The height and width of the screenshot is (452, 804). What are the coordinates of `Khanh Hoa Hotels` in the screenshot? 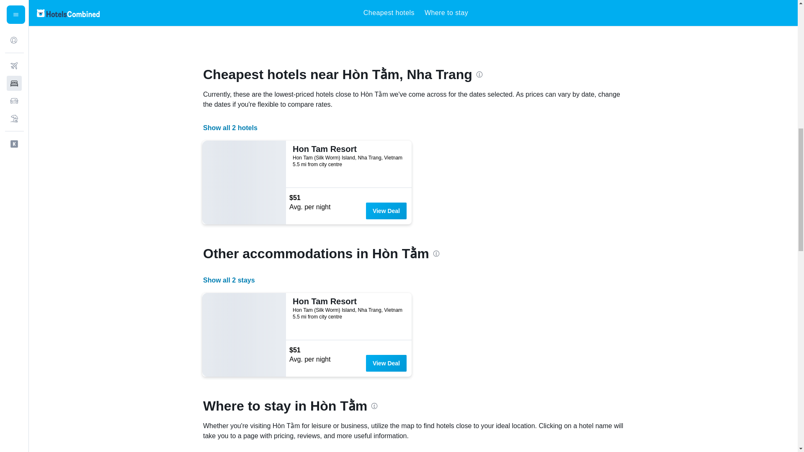 It's located at (304, 12).